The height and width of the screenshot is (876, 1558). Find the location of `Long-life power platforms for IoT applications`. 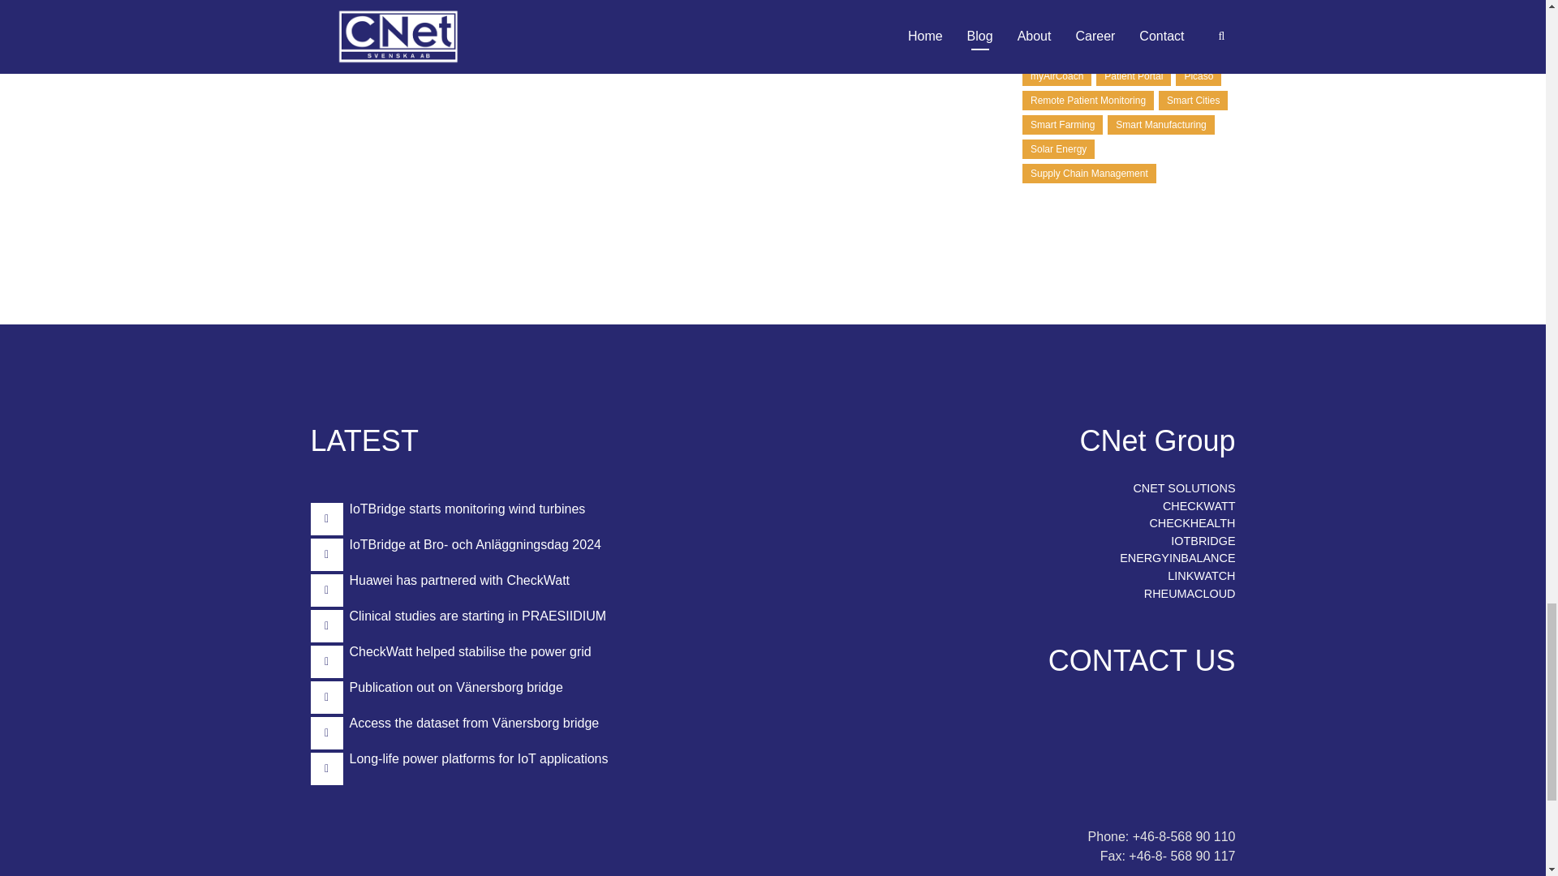

Long-life power platforms for IoT applications is located at coordinates (478, 758).